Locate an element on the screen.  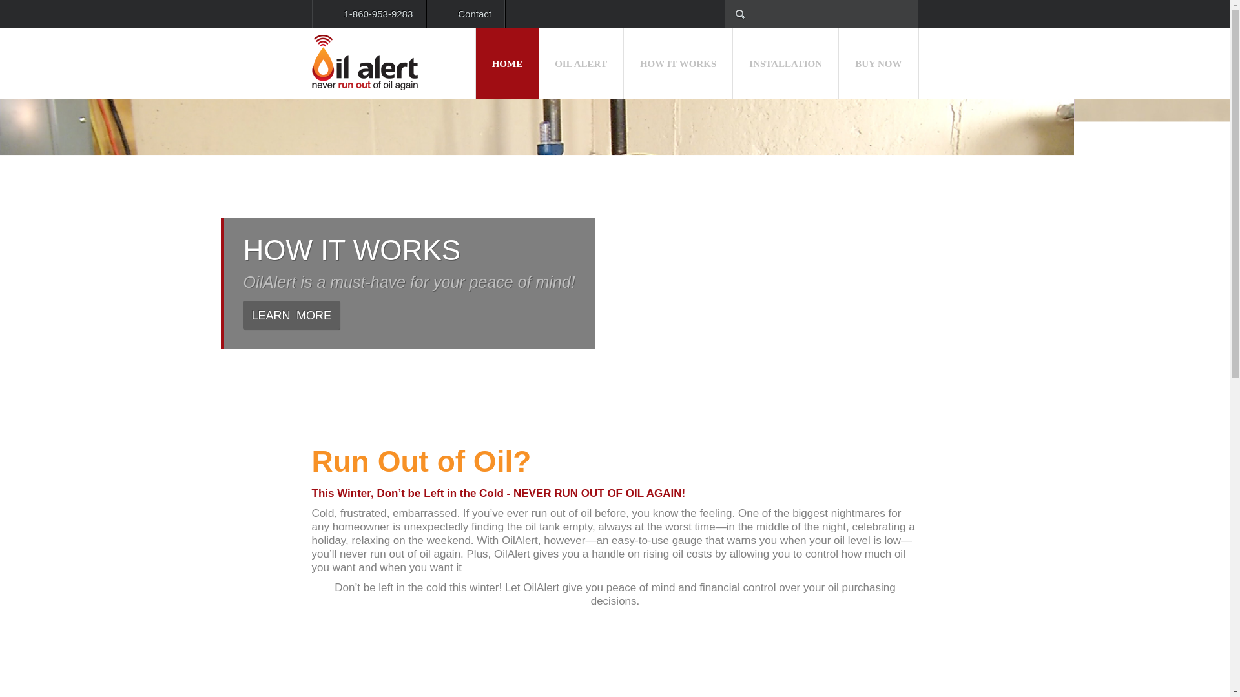
INSTALLATION is located at coordinates (785, 64).